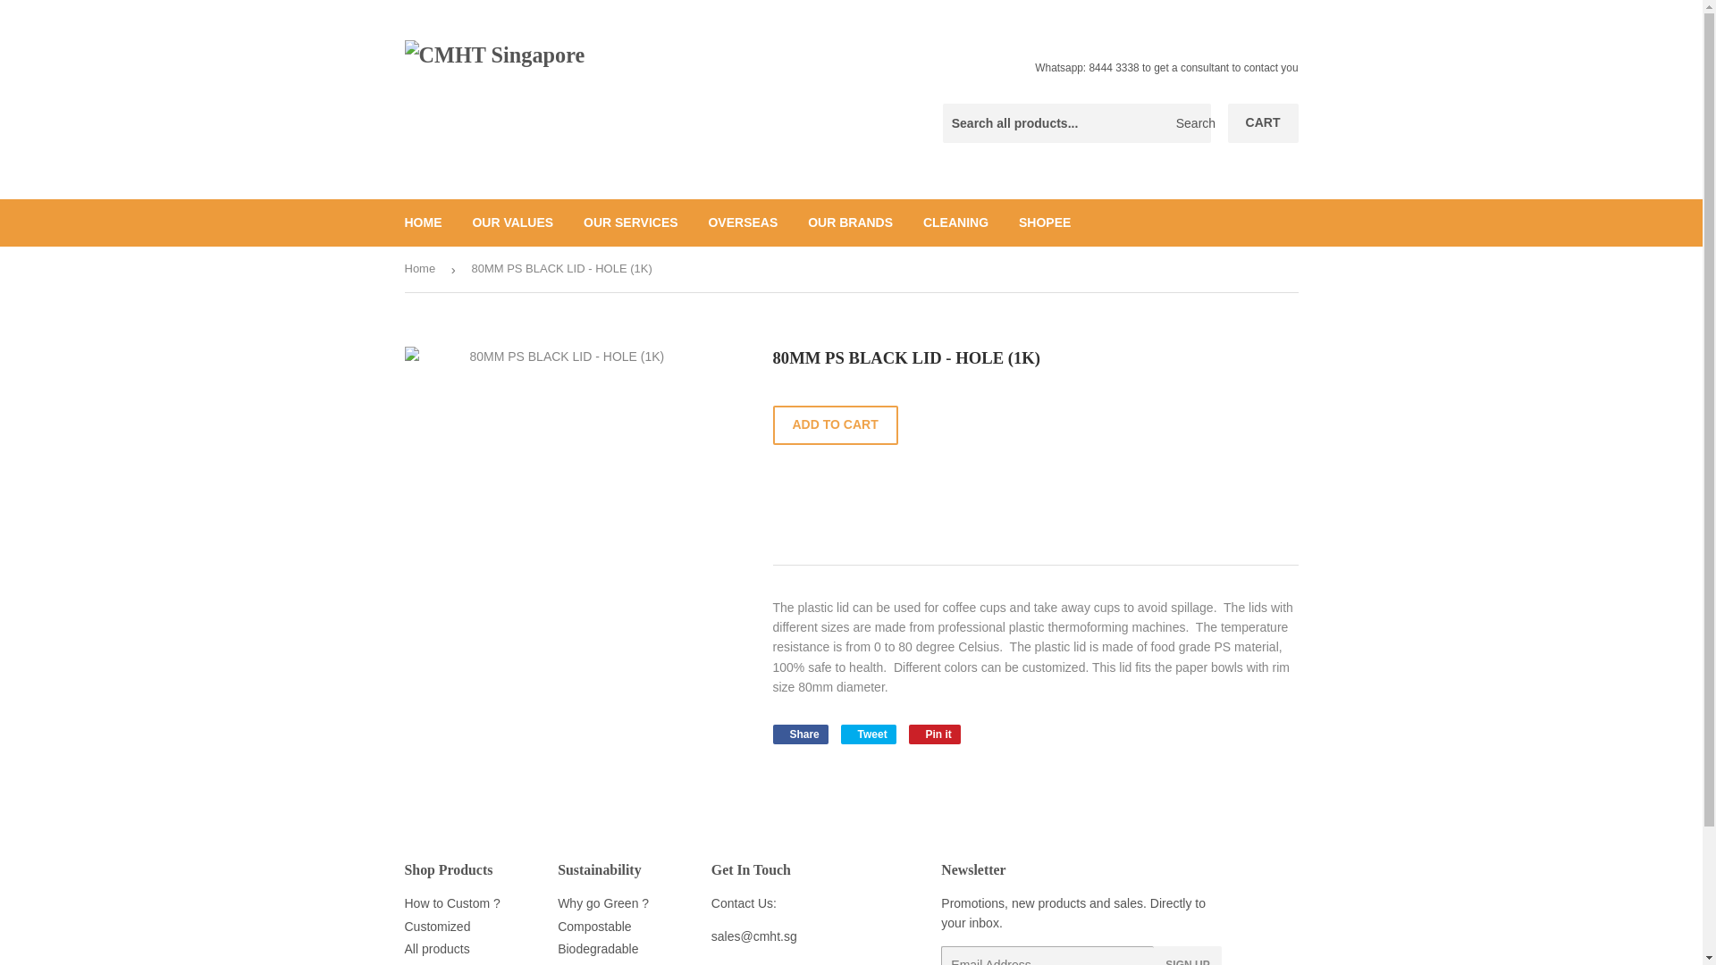 This screenshot has width=1716, height=965. What do you see at coordinates (1190, 123) in the screenshot?
I see `Search` at bounding box center [1190, 123].